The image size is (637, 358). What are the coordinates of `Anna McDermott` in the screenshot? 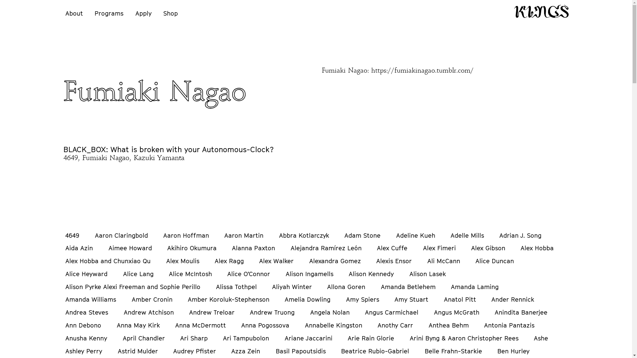 It's located at (200, 325).